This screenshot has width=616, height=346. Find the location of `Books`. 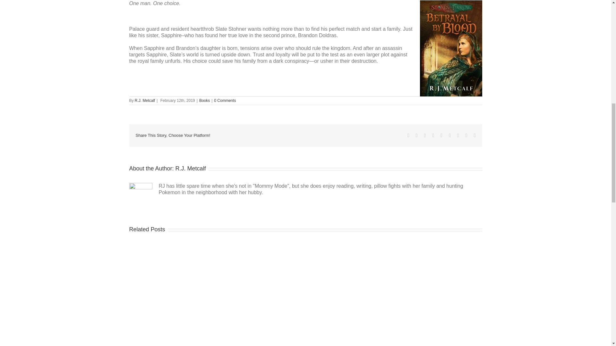

Books is located at coordinates (204, 100).